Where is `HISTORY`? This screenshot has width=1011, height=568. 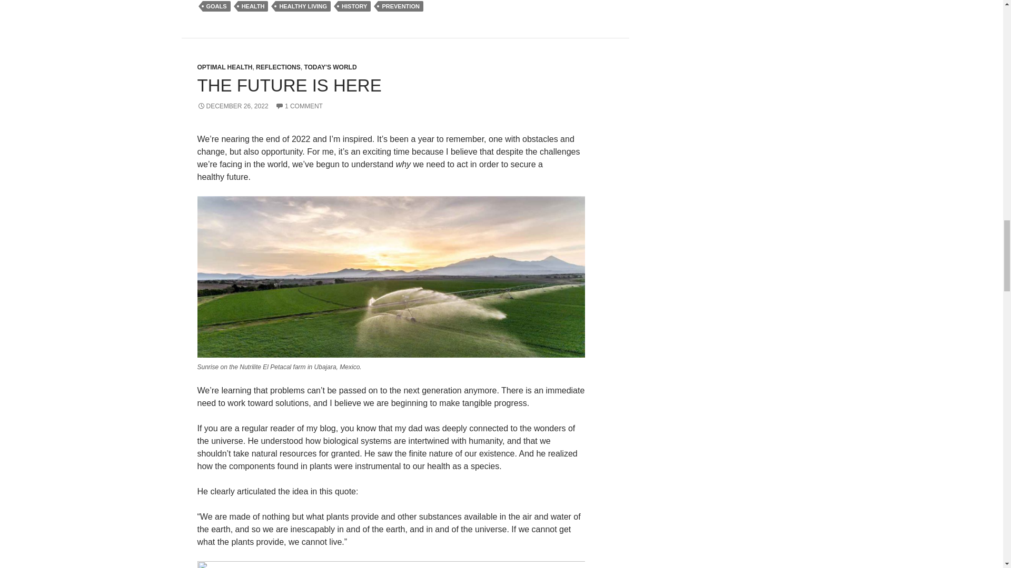 HISTORY is located at coordinates (354, 6).